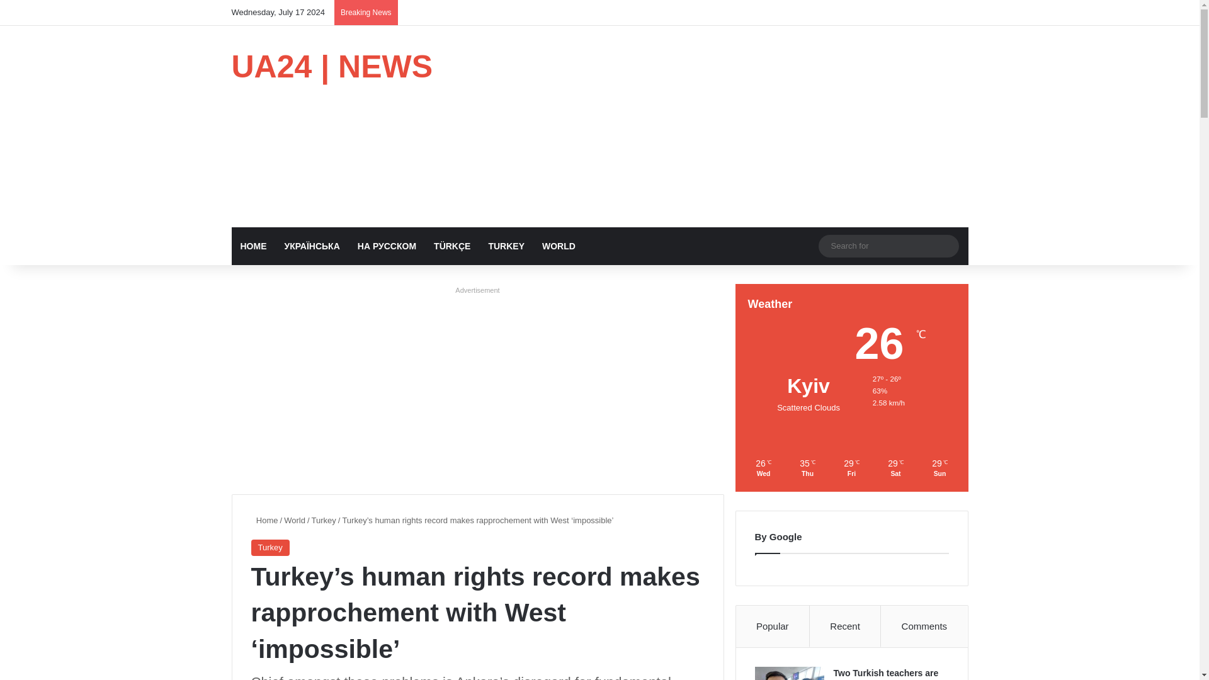 The height and width of the screenshot is (680, 1209). I want to click on Turkey, so click(270, 548).